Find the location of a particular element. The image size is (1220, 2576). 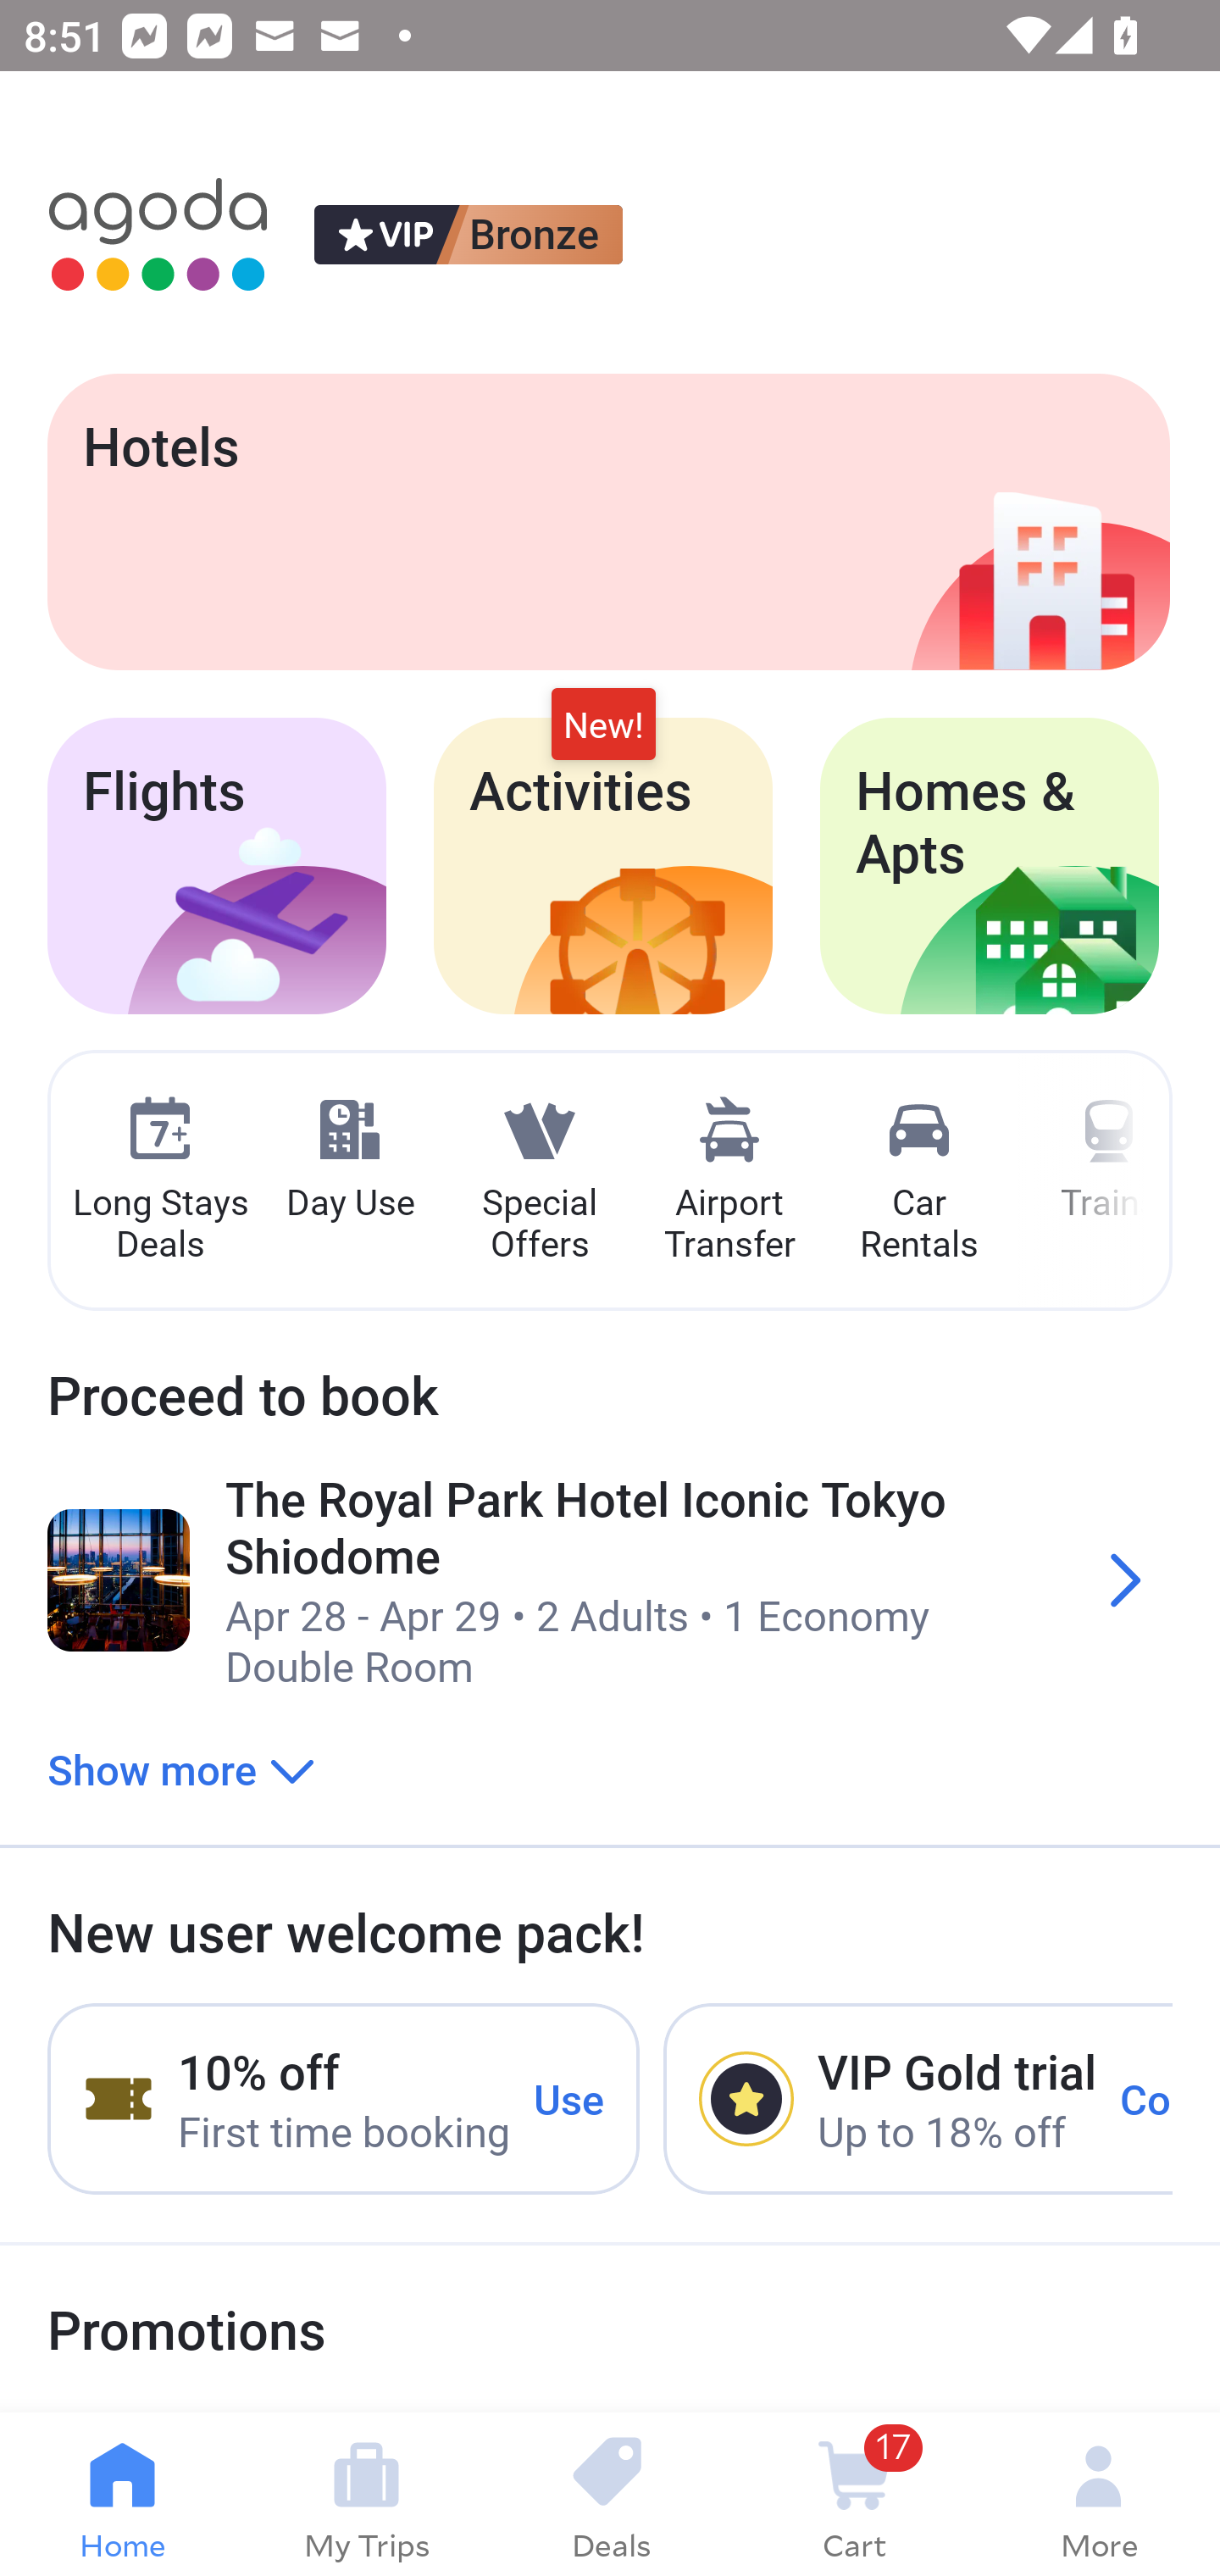

Special Offers is located at coordinates (539, 1181).